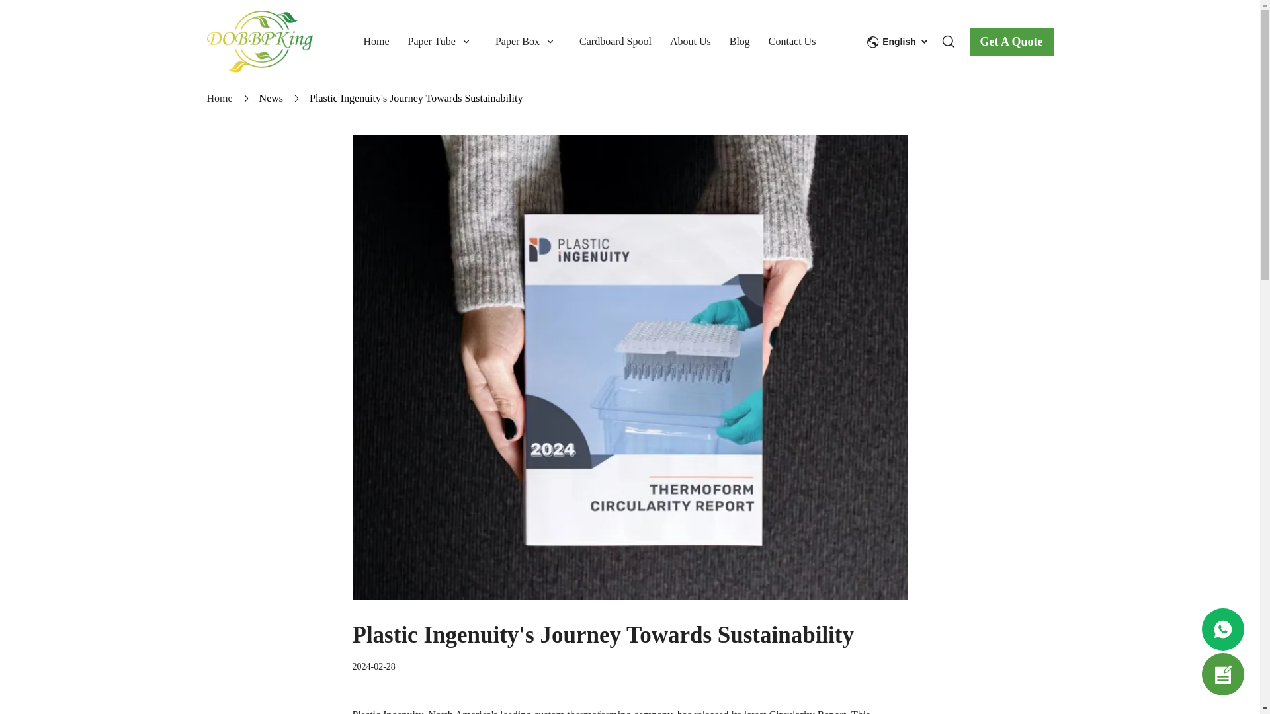 The width and height of the screenshot is (1270, 714). Describe the element at coordinates (271, 99) in the screenshot. I see `News` at that location.